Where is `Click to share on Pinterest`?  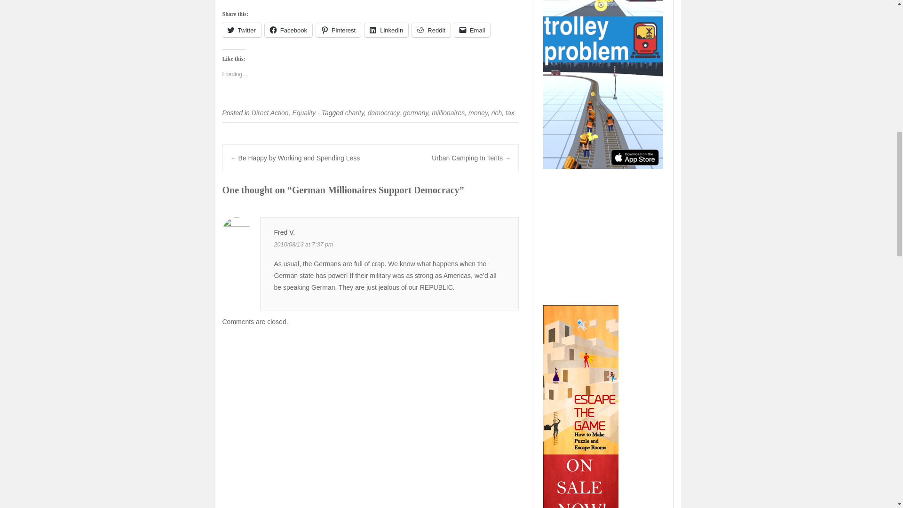
Click to share on Pinterest is located at coordinates (338, 30).